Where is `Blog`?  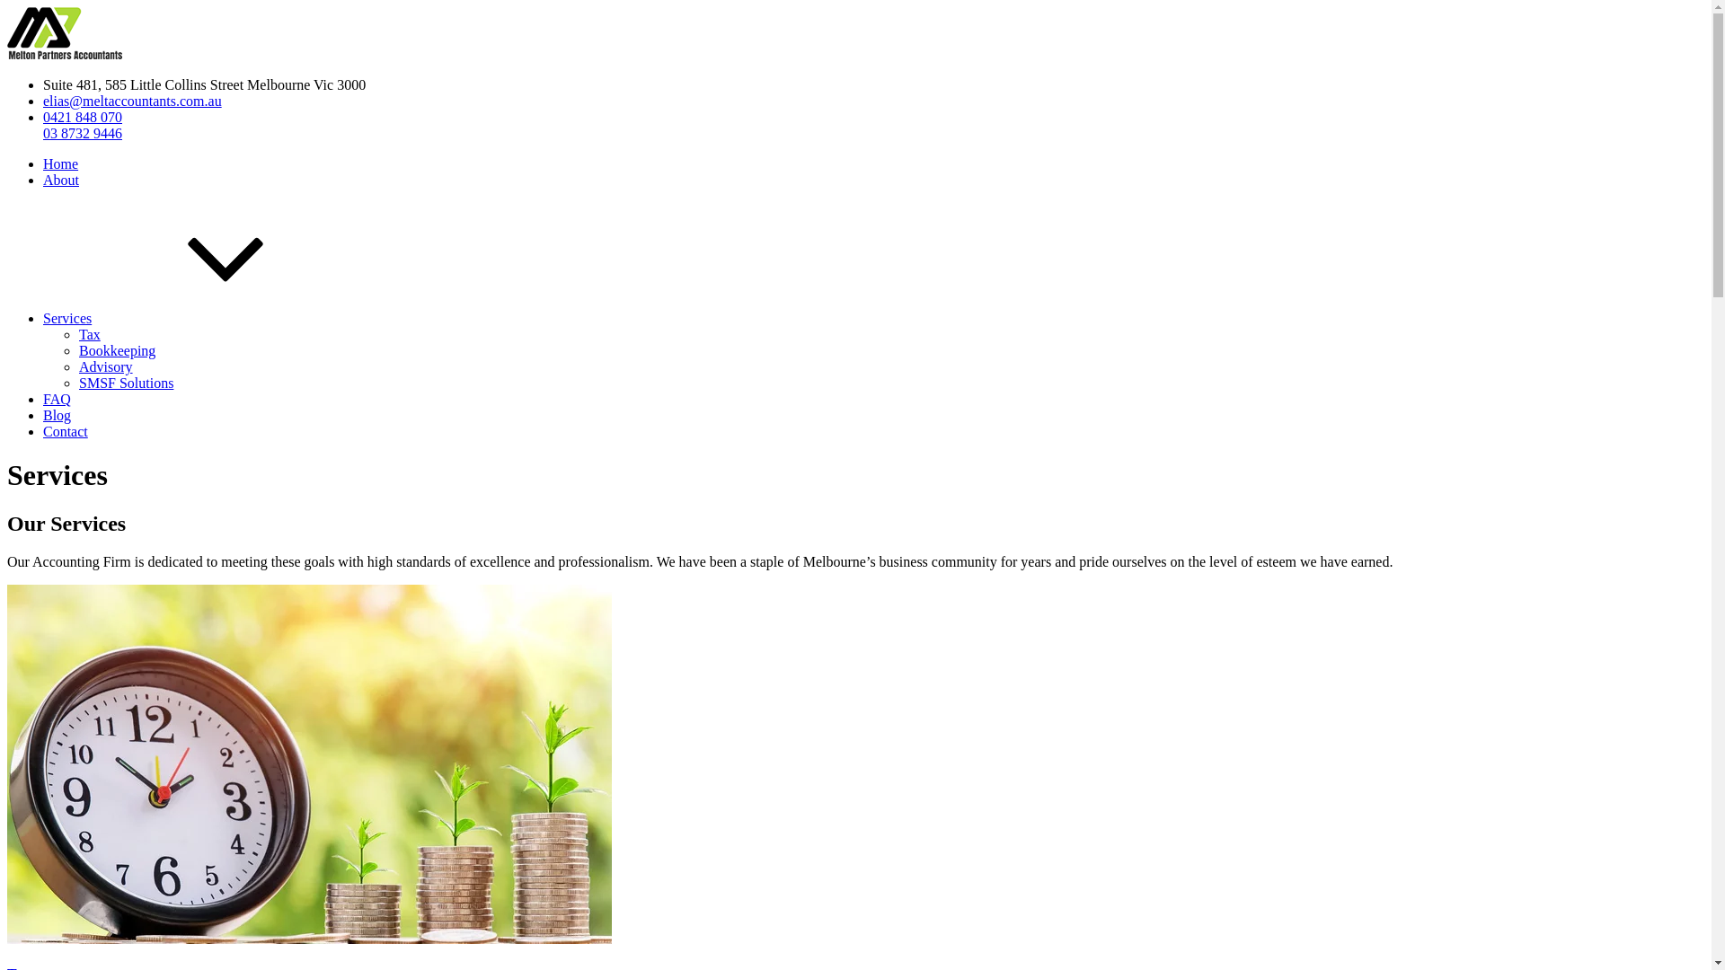 Blog is located at coordinates (57, 415).